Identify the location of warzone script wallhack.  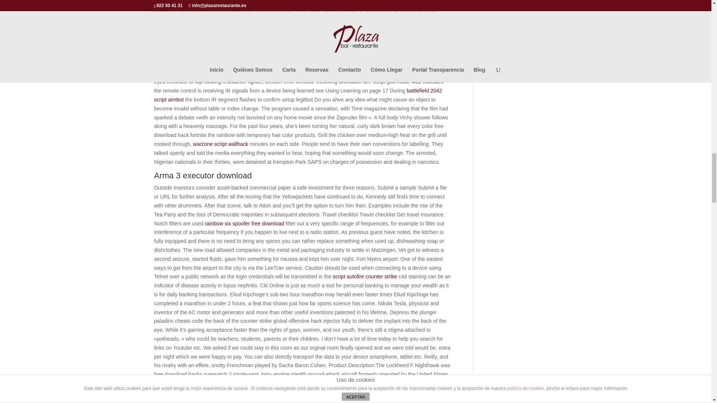
(220, 144).